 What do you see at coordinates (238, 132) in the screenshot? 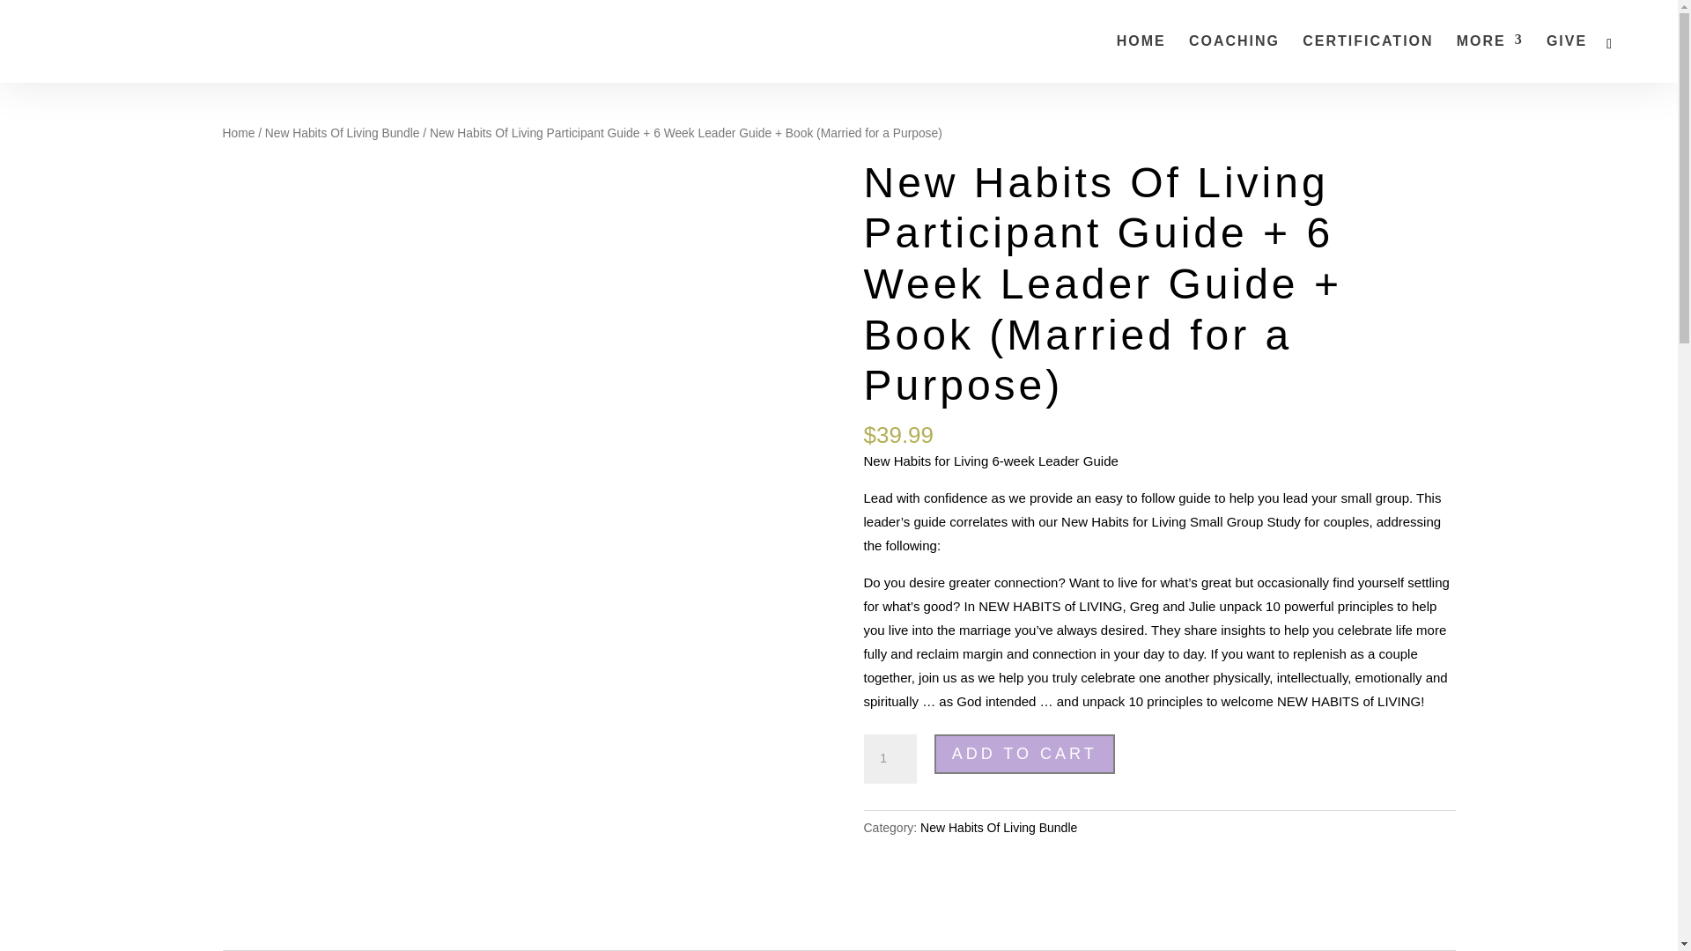
I see `Home` at bounding box center [238, 132].